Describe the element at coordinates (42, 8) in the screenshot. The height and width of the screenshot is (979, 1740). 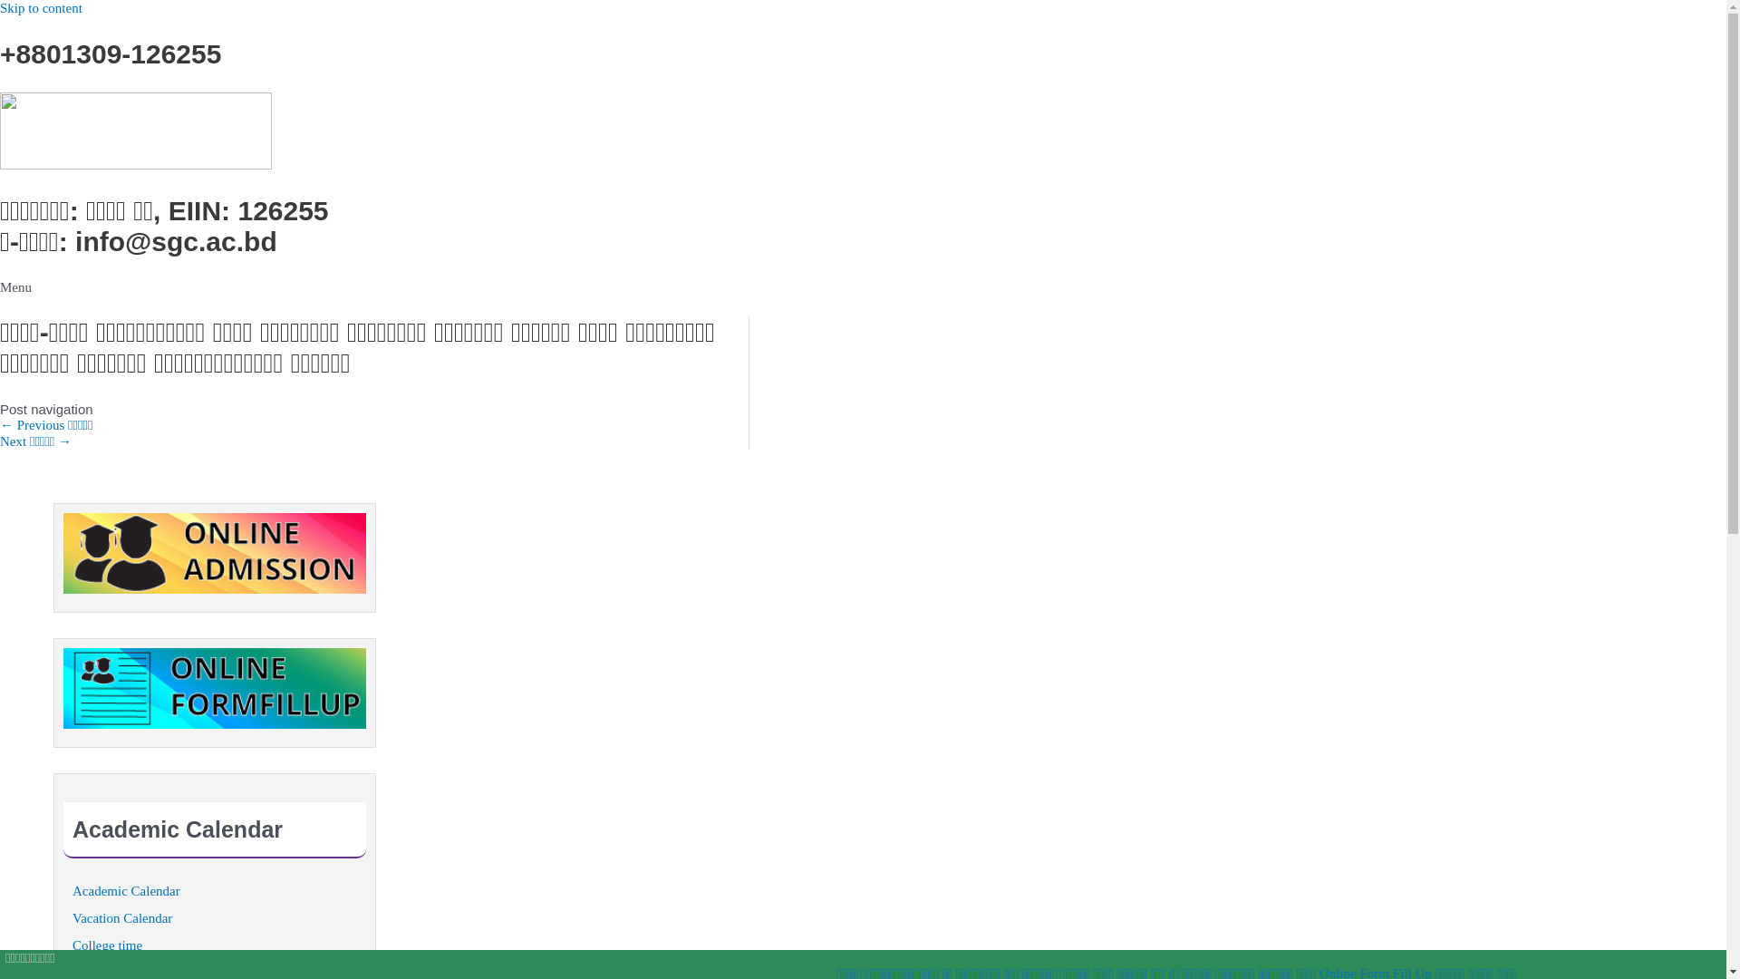
I see `Skip to content` at that location.